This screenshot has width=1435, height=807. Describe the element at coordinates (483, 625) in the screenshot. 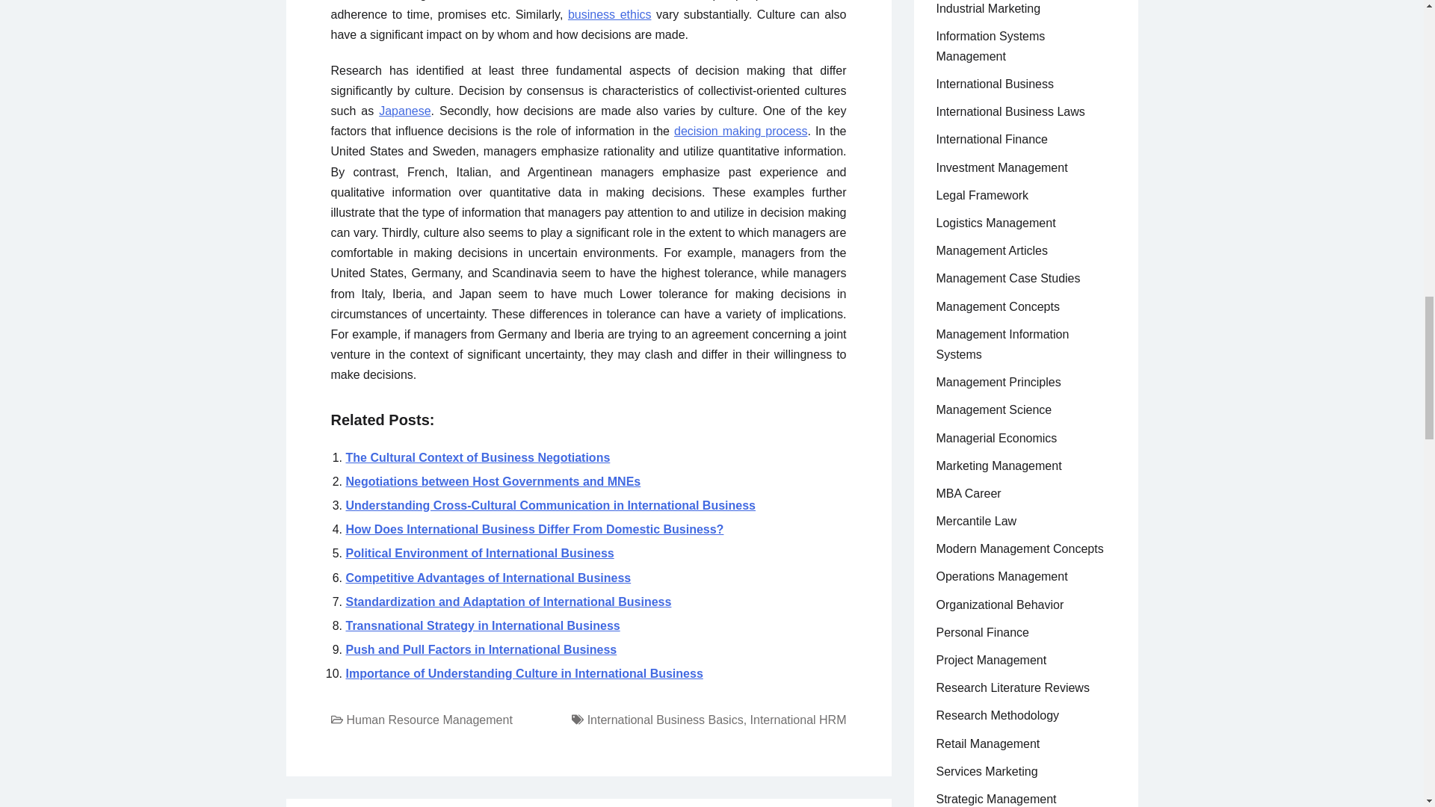

I see `Transnational Strategy in International Business` at that location.